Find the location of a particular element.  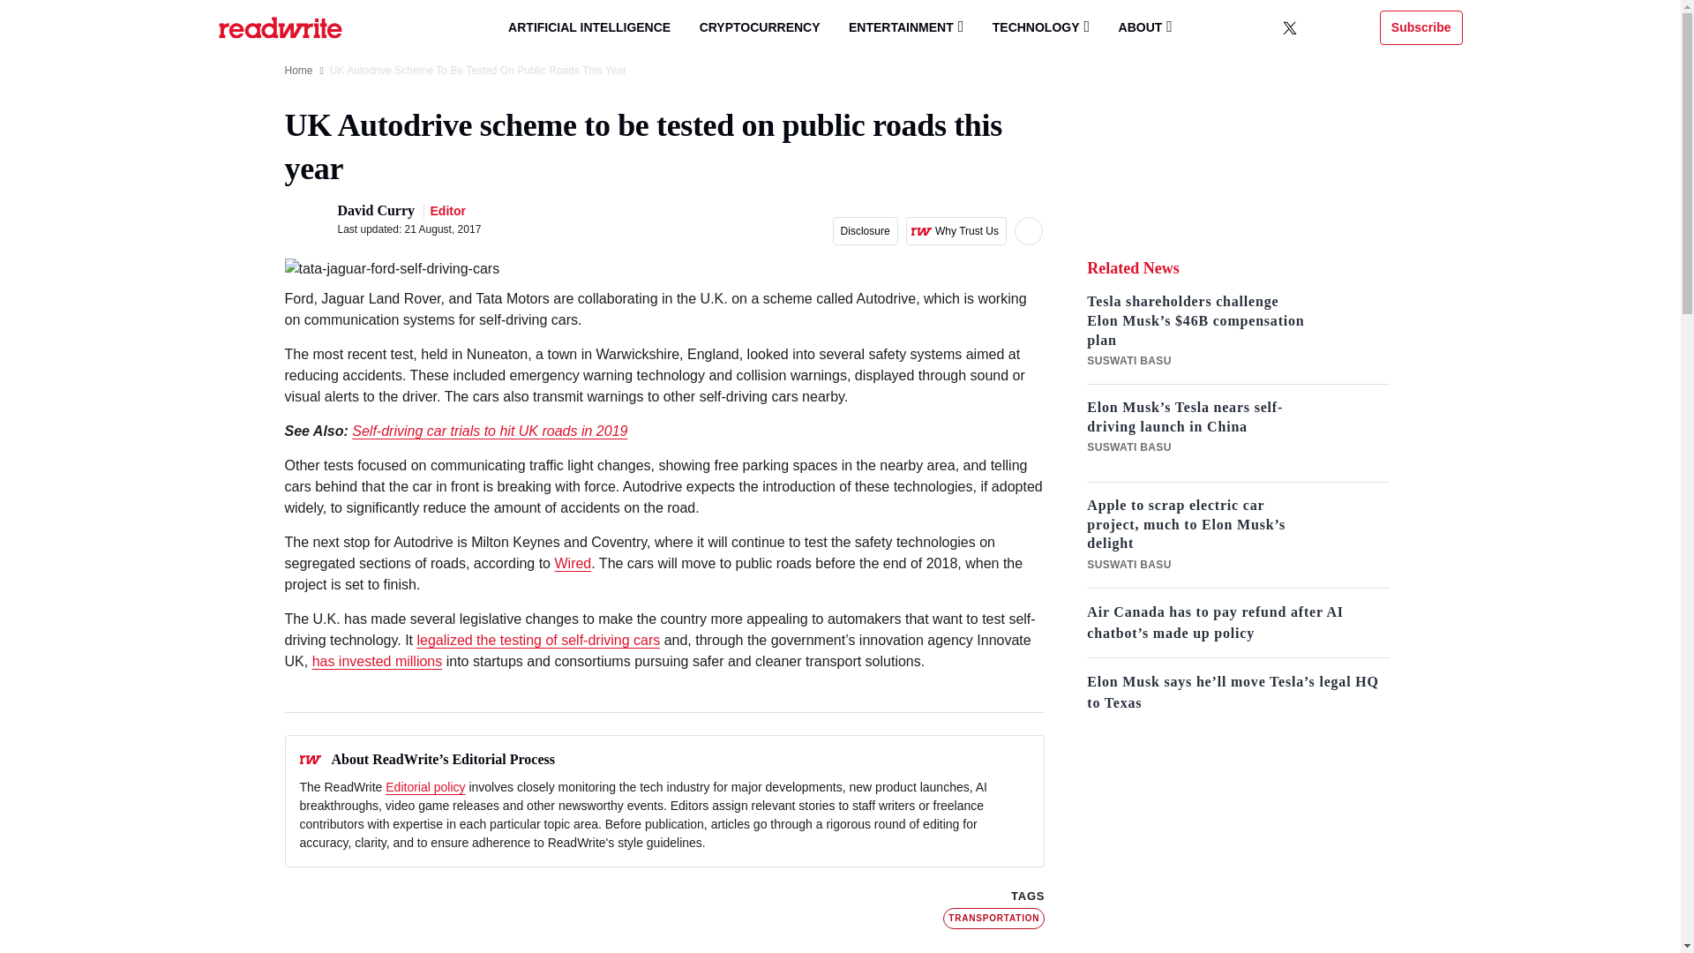

CRYPTOCURRENCY is located at coordinates (761, 27).